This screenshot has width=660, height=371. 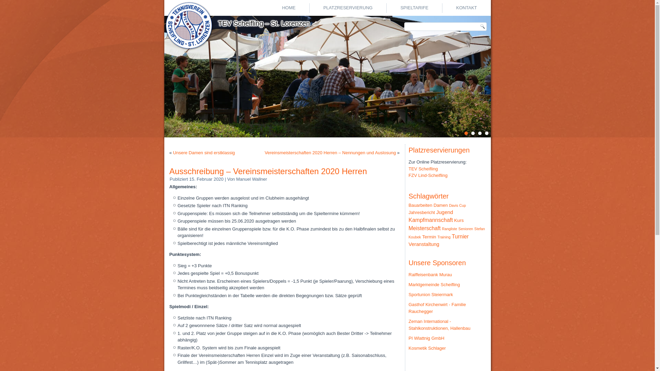 What do you see at coordinates (447, 233) in the screenshot?
I see `Stefan Koubek` at bounding box center [447, 233].